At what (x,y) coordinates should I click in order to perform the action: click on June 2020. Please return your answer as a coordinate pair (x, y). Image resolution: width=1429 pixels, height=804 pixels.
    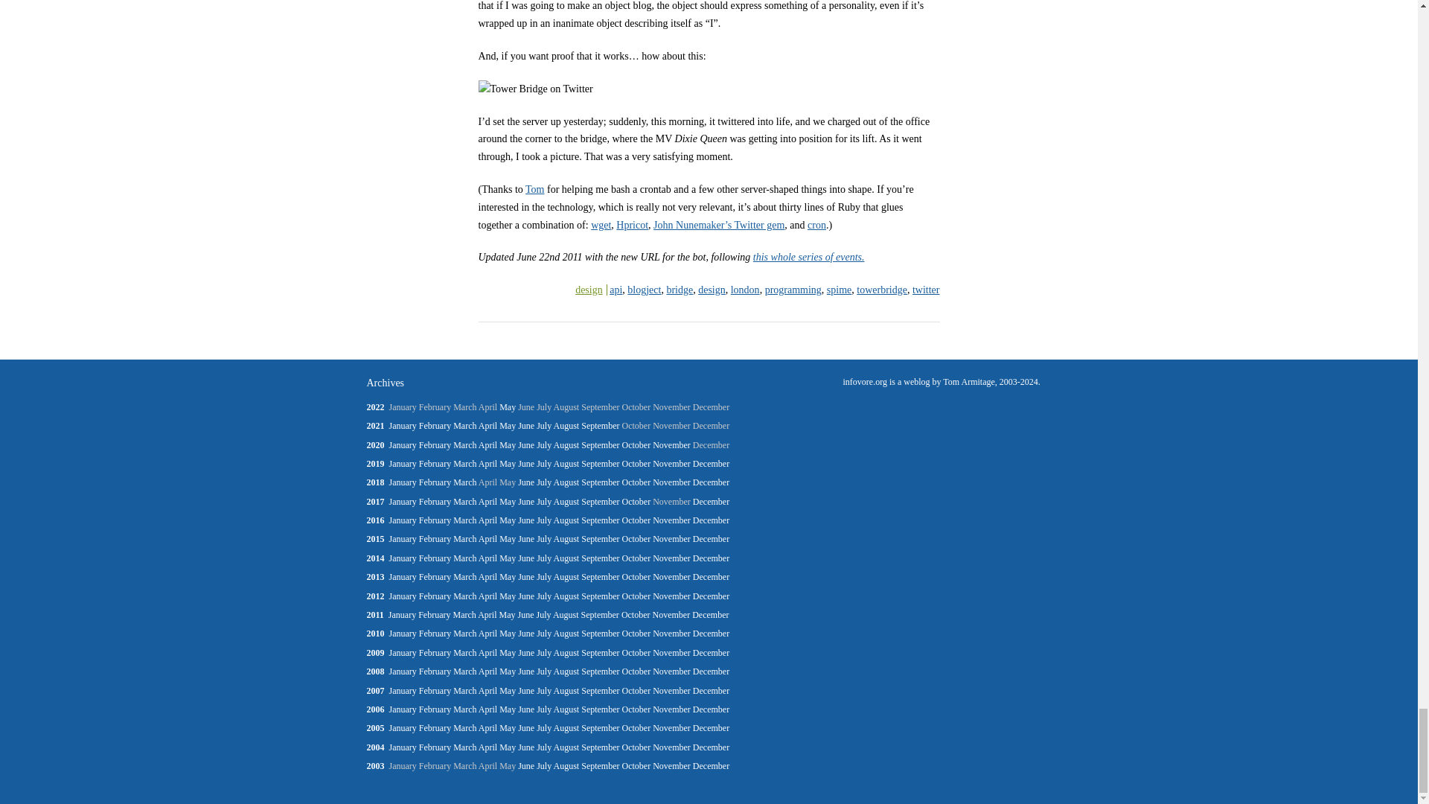
    Looking at the image, I should click on (525, 444).